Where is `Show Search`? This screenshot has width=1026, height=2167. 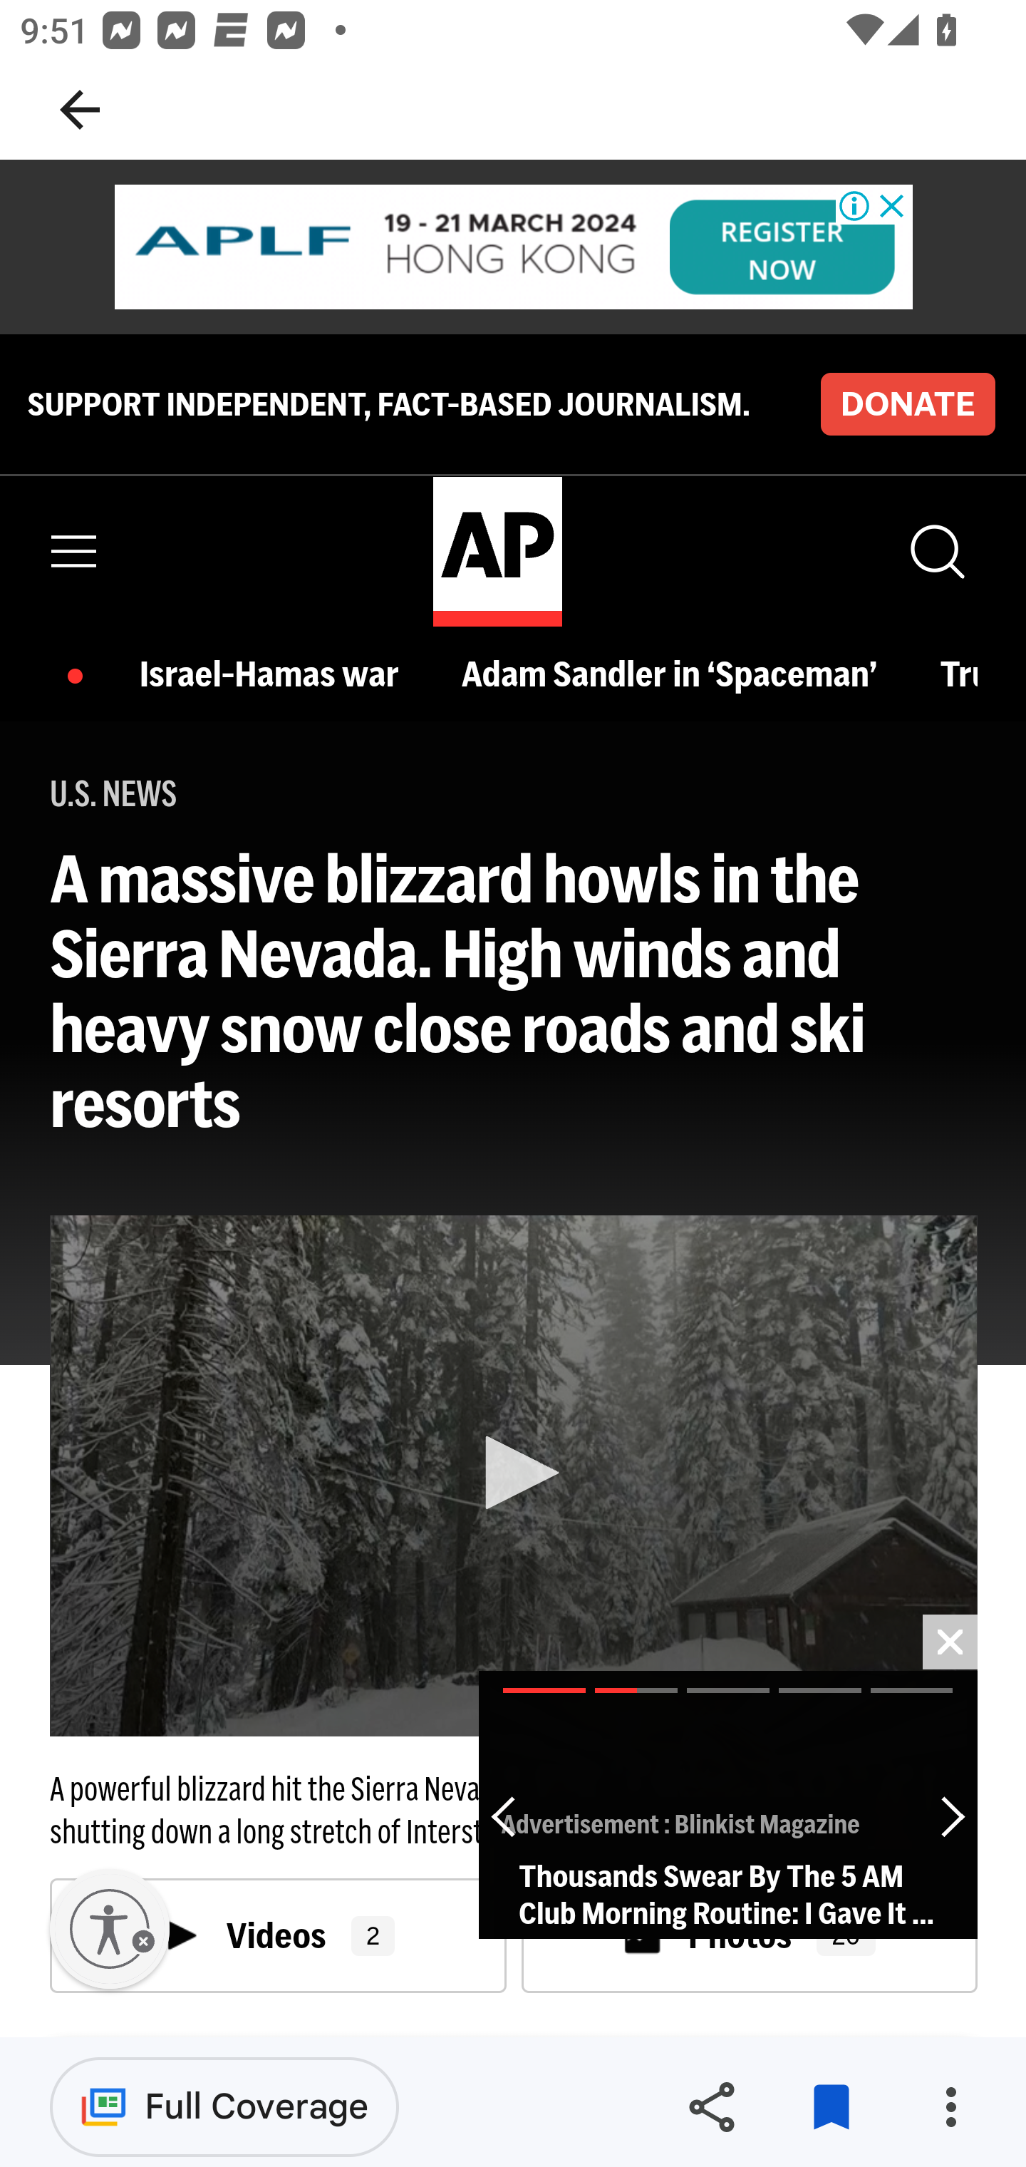
Show Search is located at coordinates (936, 552).